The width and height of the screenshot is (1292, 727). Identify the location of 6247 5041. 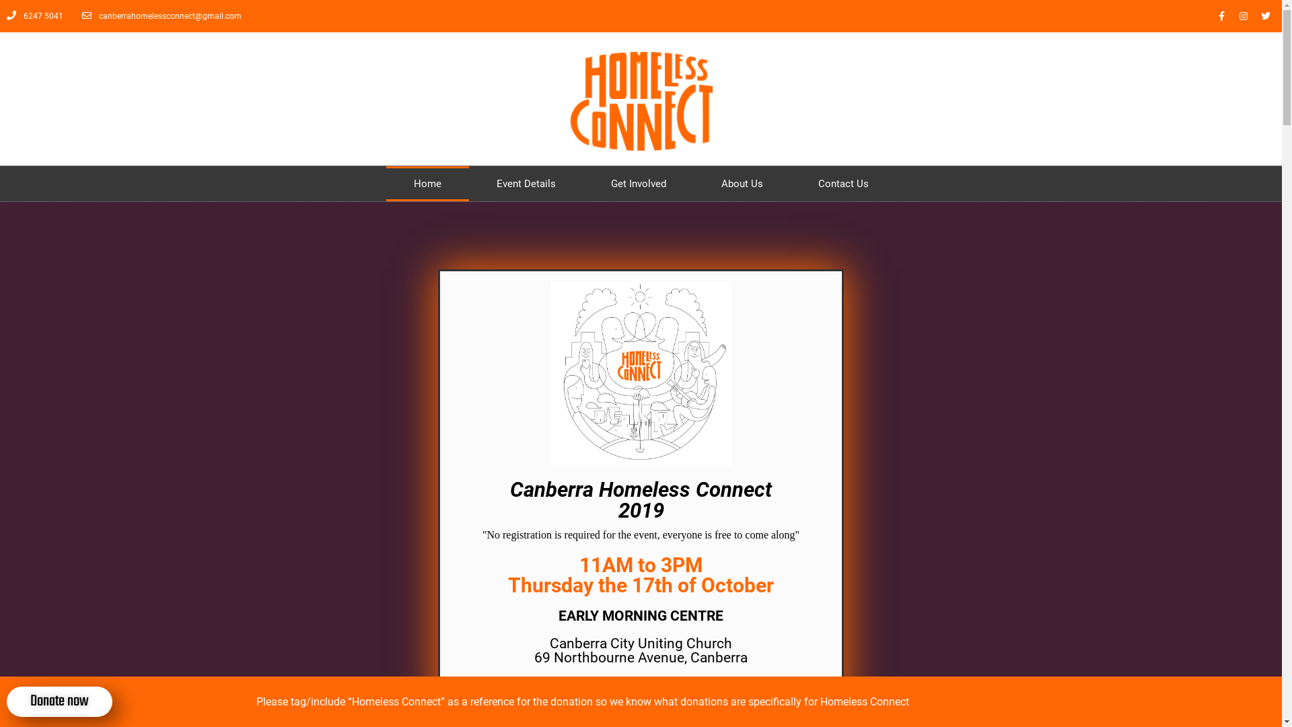
(35, 16).